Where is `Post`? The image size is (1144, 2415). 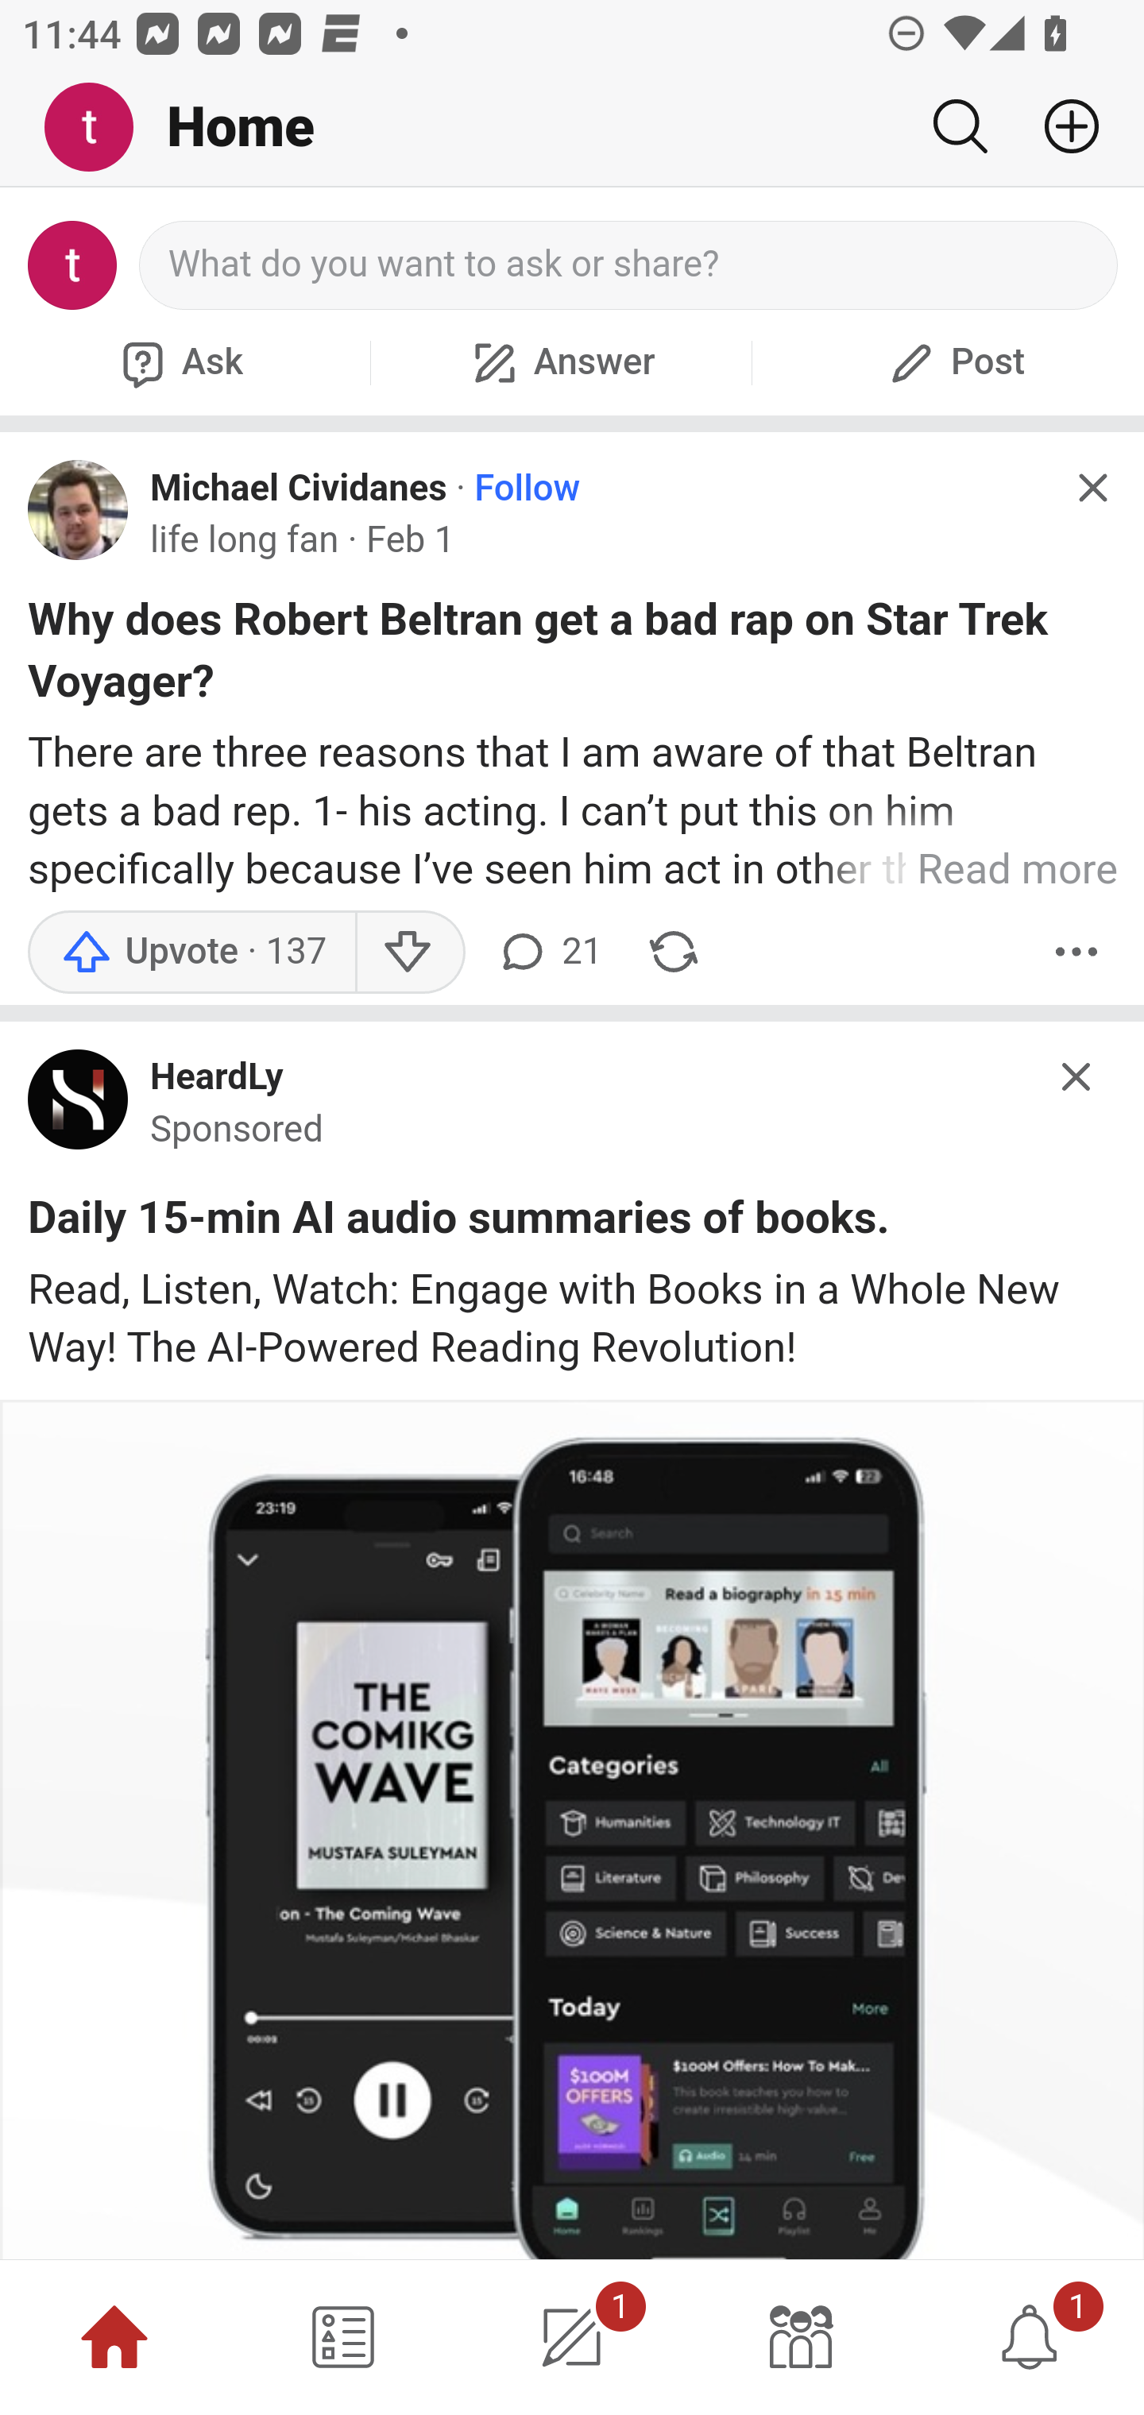
Post is located at coordinates (953, 362).